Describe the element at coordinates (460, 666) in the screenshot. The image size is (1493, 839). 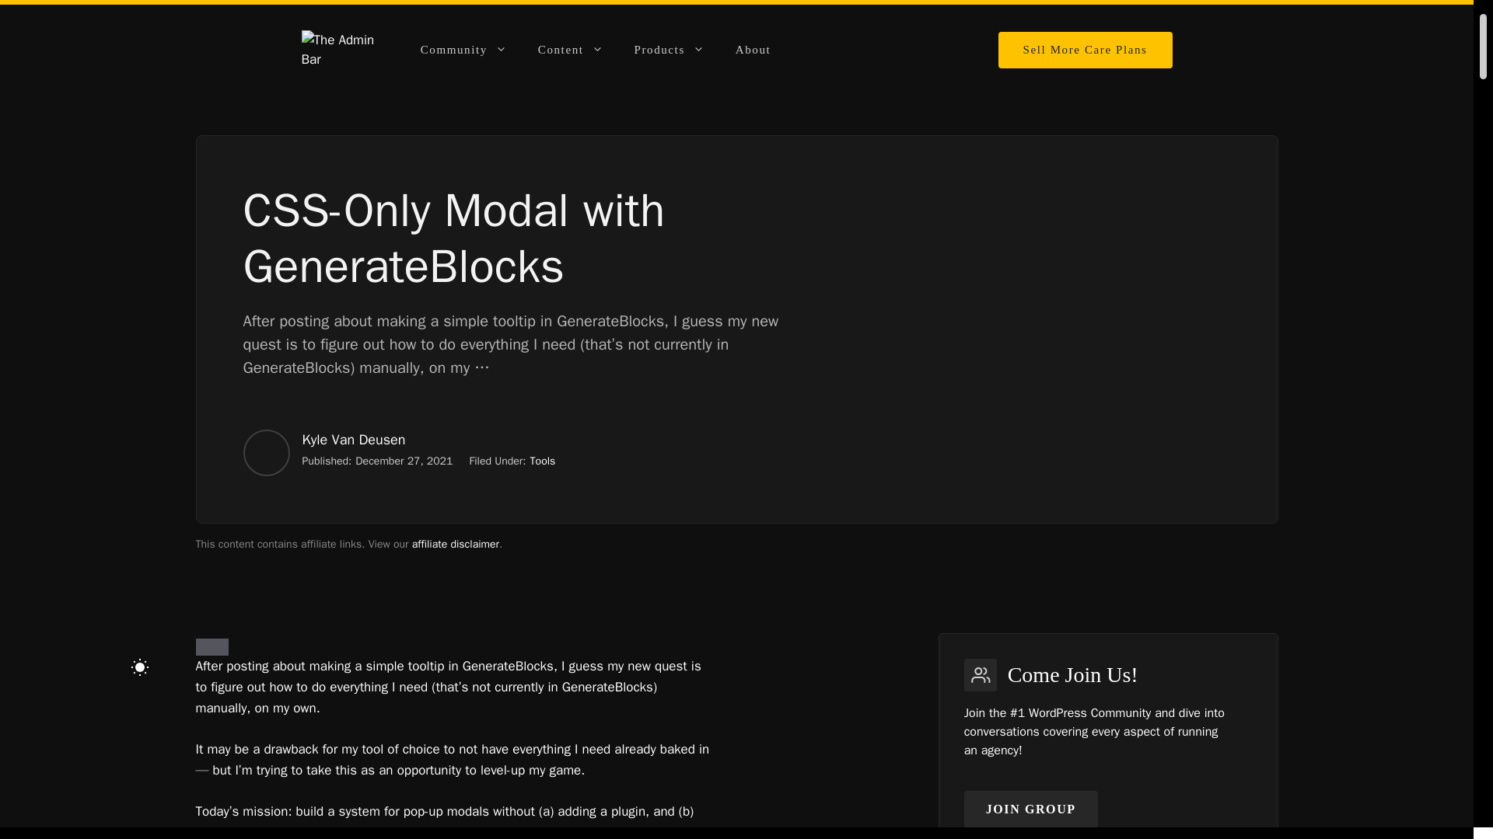
I see `simple tooltip in GenerateBlocks` at that location.